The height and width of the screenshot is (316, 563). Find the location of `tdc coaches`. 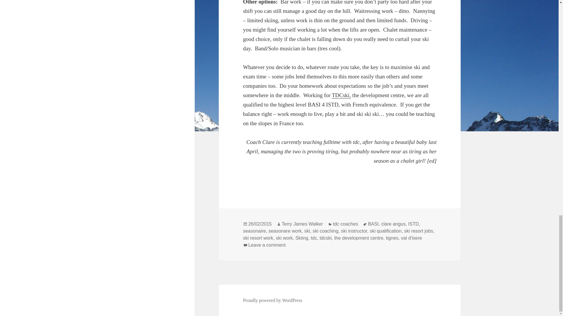

tdc coaches is located at coordinates (345, 224).